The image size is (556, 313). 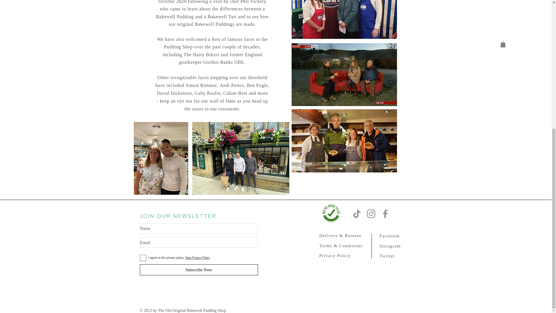 What do you see at coordinates (197, 258) in the screenshot?
I see `View Privacy Policy` at bounding box center [197, 258].